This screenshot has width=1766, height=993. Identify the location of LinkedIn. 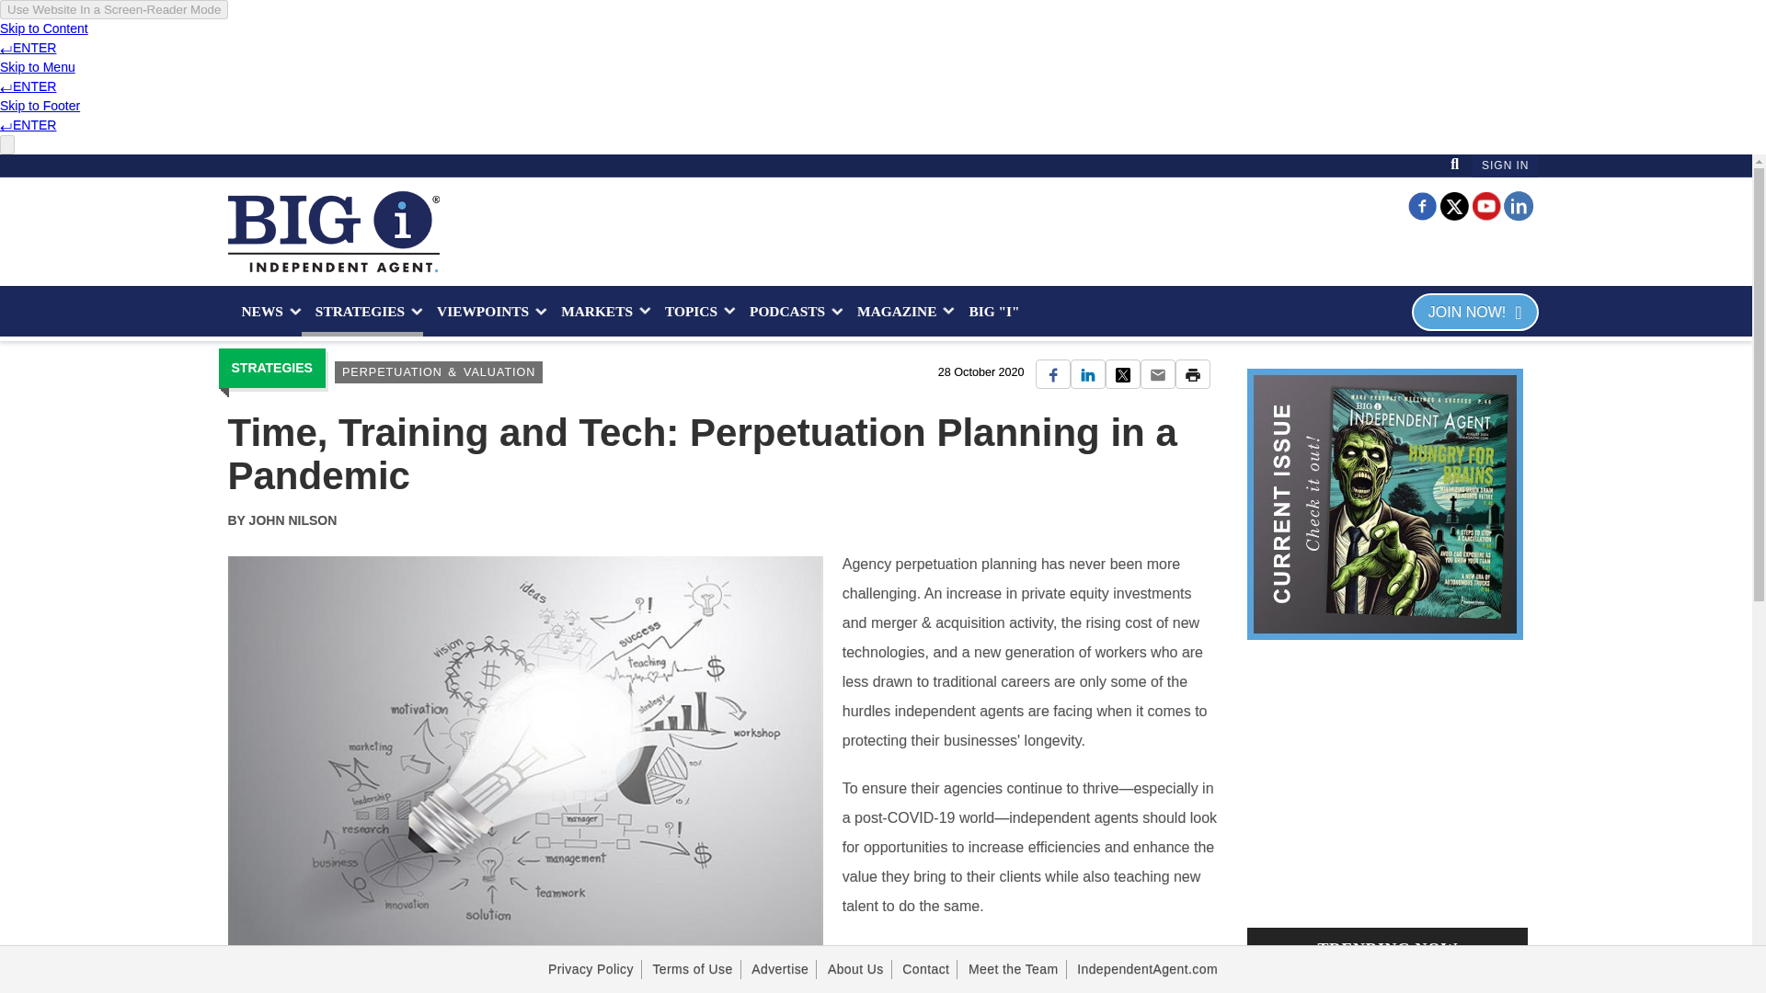
(1518, 204).